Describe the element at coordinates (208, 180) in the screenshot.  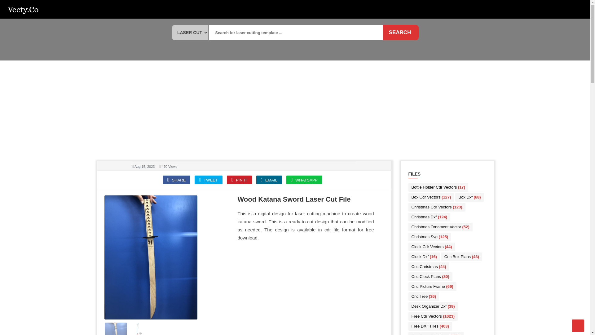
I see `TWEET` at that location.